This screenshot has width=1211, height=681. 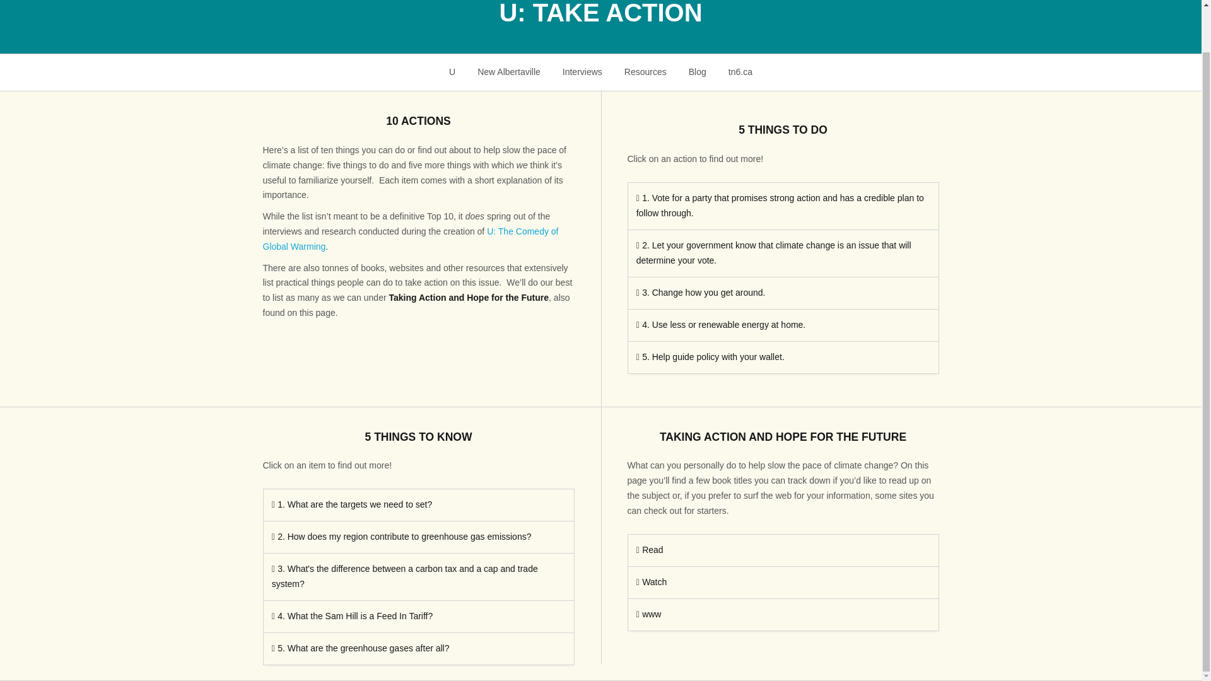 What do you see at coordinates (452, 72) in the screenshot?
I see `U` at bounding box center [452, 72].